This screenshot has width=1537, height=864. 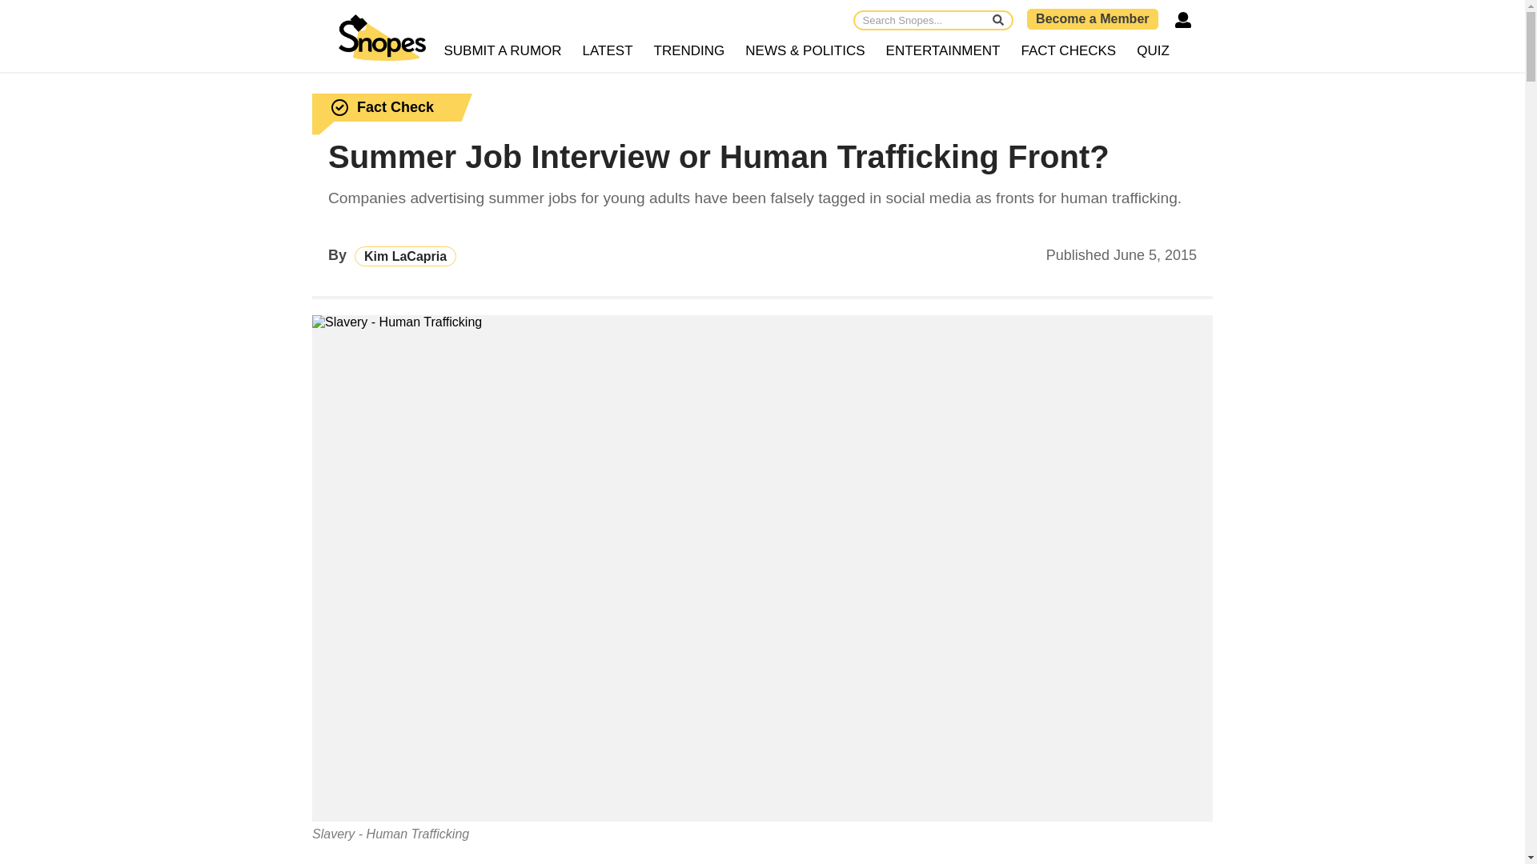 I want to click on SUBMIT A RUMOR, so click(x=503, y=51).